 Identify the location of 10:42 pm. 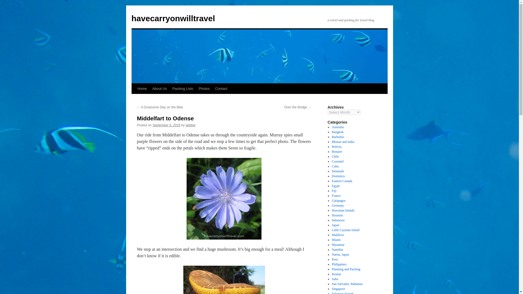
(166, 125).